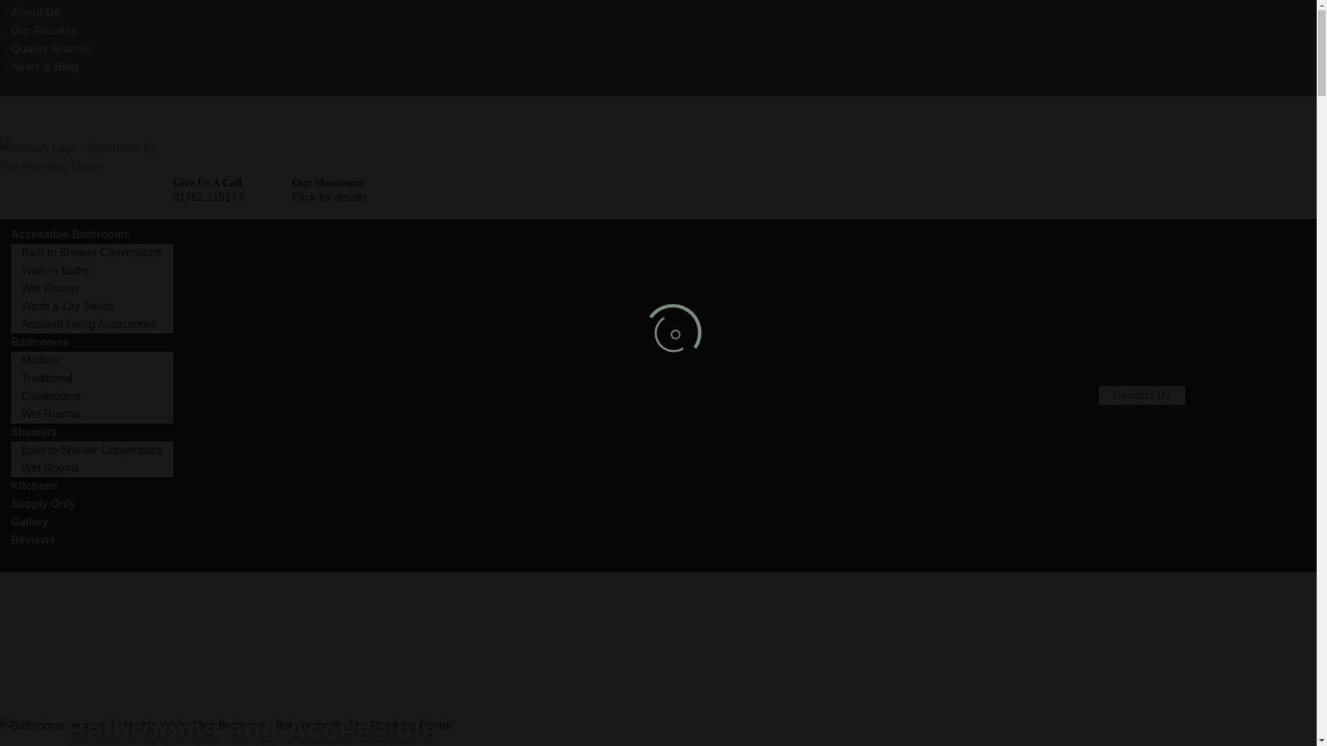  I want to click on Traditional, so click(46, 378).